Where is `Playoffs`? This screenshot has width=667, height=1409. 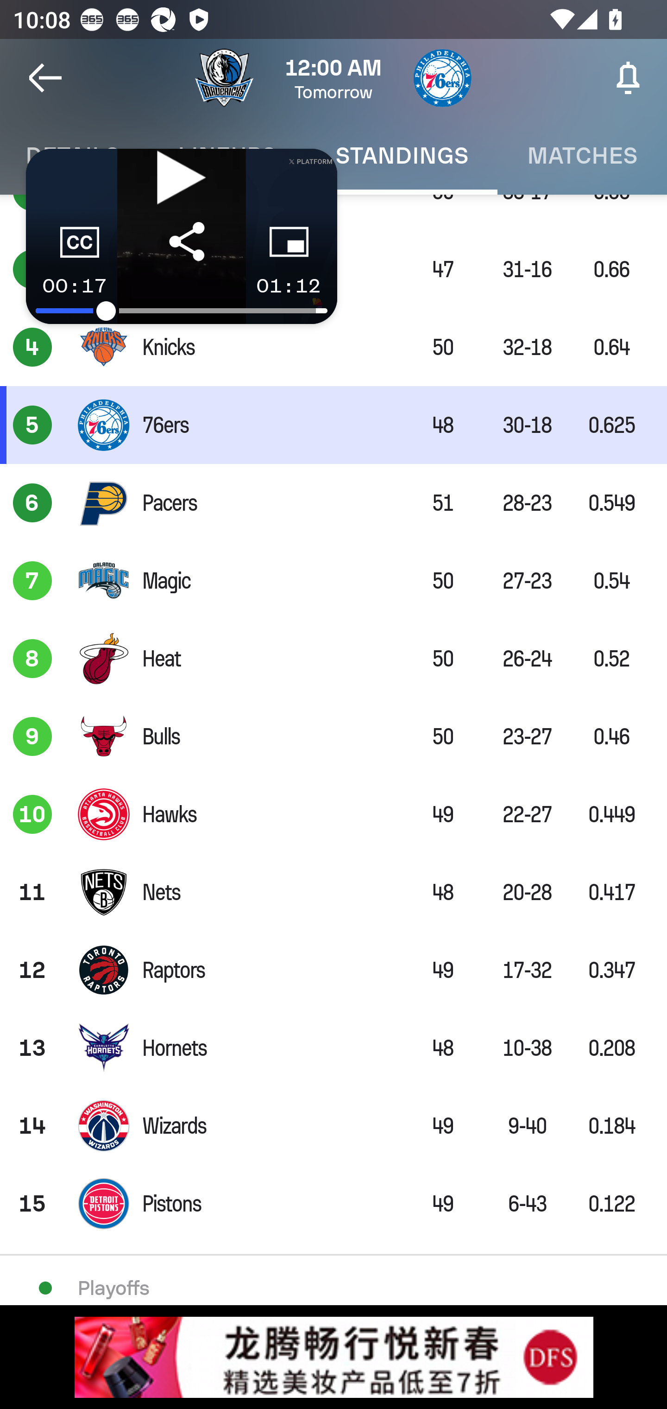
Playoffs is located at coordinates (333, 1287).